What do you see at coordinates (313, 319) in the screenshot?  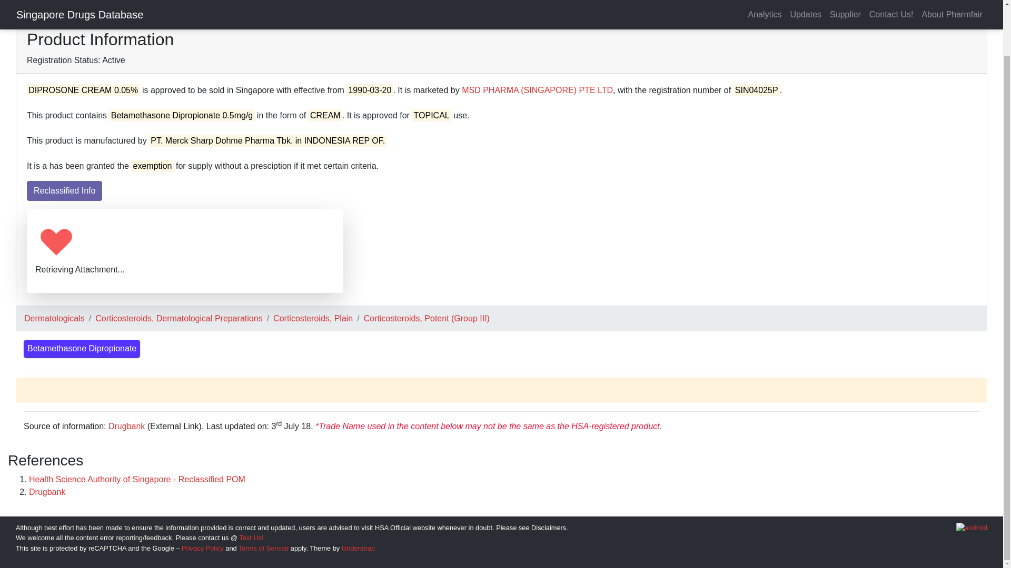 I see `Corticosteroids, Plain` at bounding box center [313, 319].